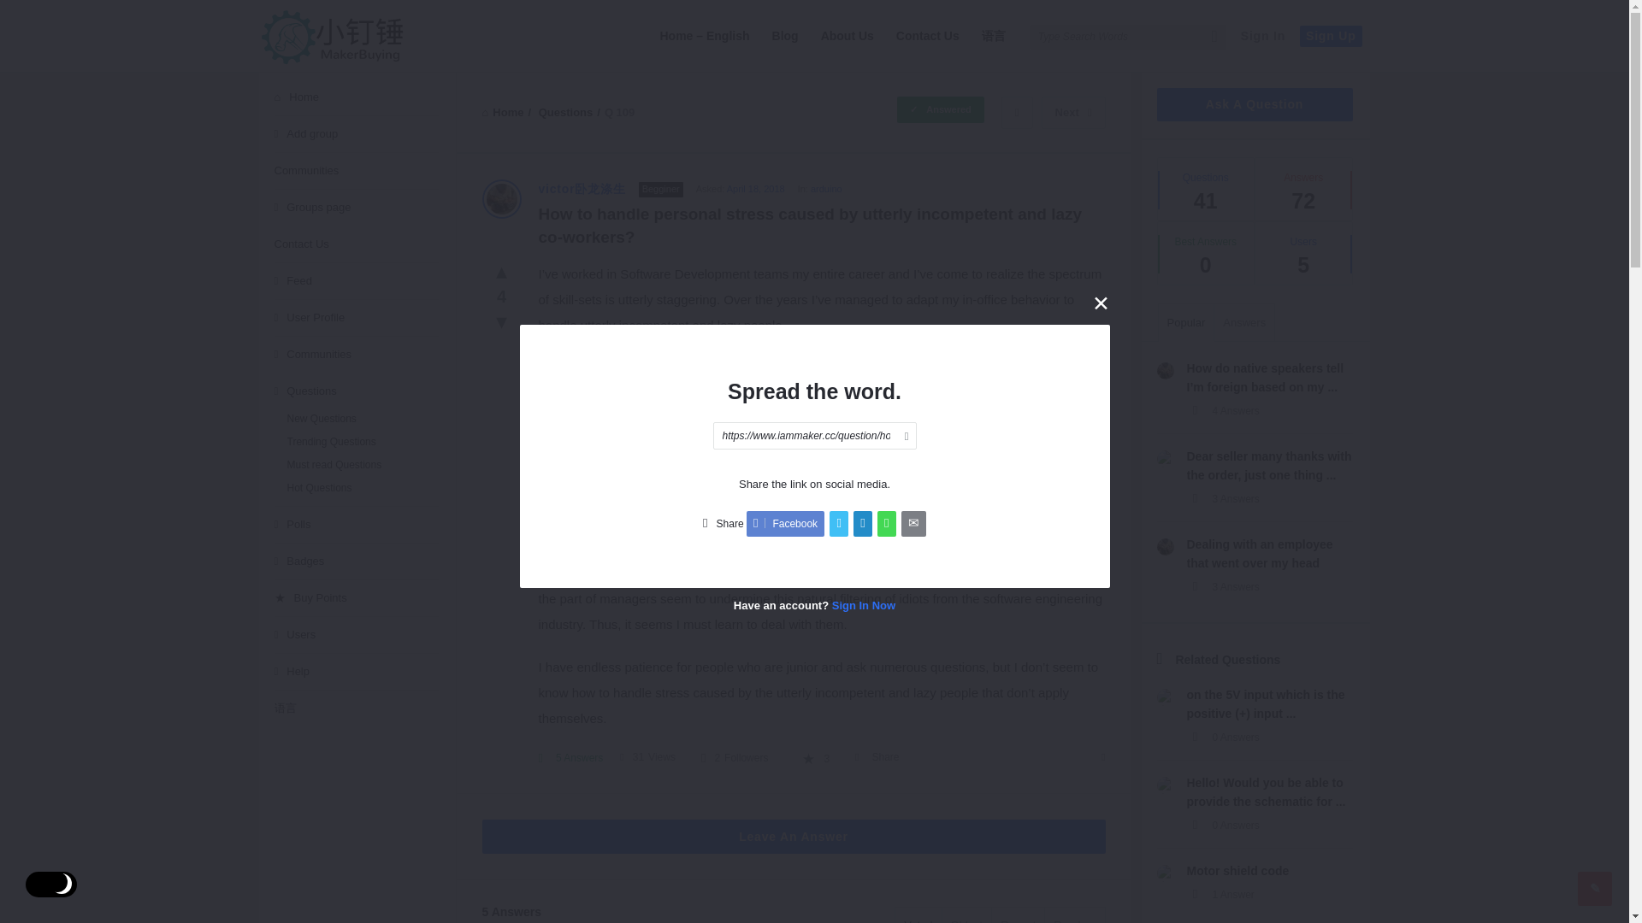 The image size is (1642, 923). Describe the element at coordinates (330, 37) in the screenshot. I see `SINONING MakerBuying User World` at that location.